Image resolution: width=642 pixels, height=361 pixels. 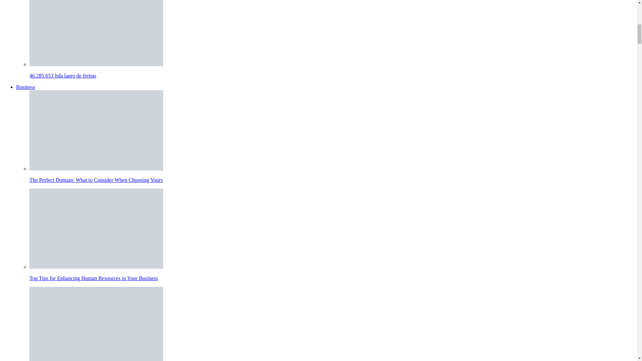 I want to click on Business, so click(x=25, y=87).